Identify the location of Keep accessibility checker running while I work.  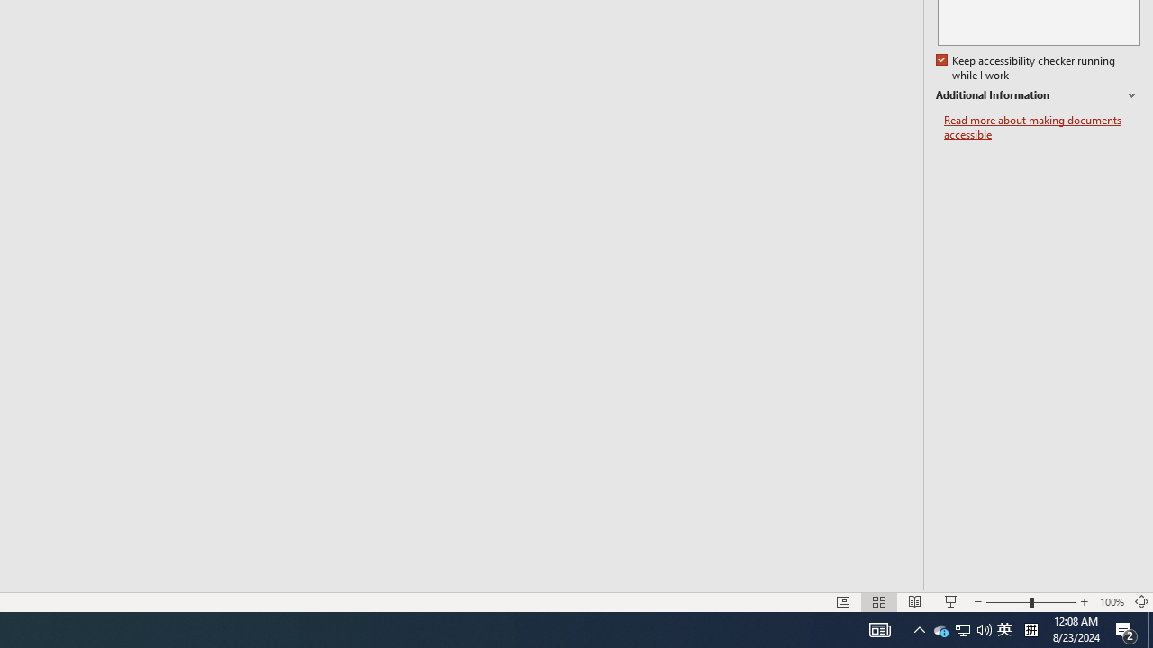
(1027, 68).